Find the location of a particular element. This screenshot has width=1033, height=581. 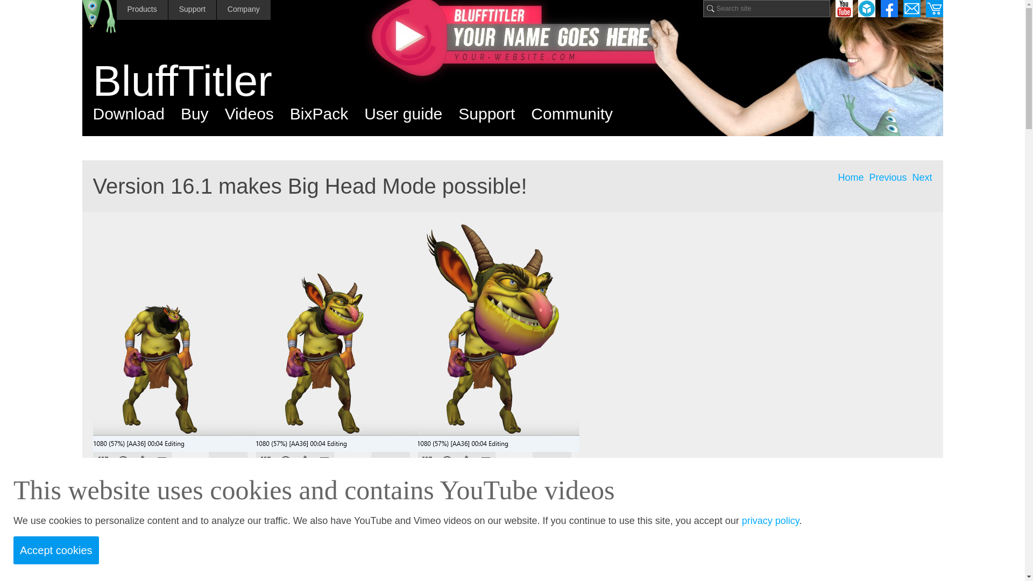

Download is located at coordinates (128, 114).